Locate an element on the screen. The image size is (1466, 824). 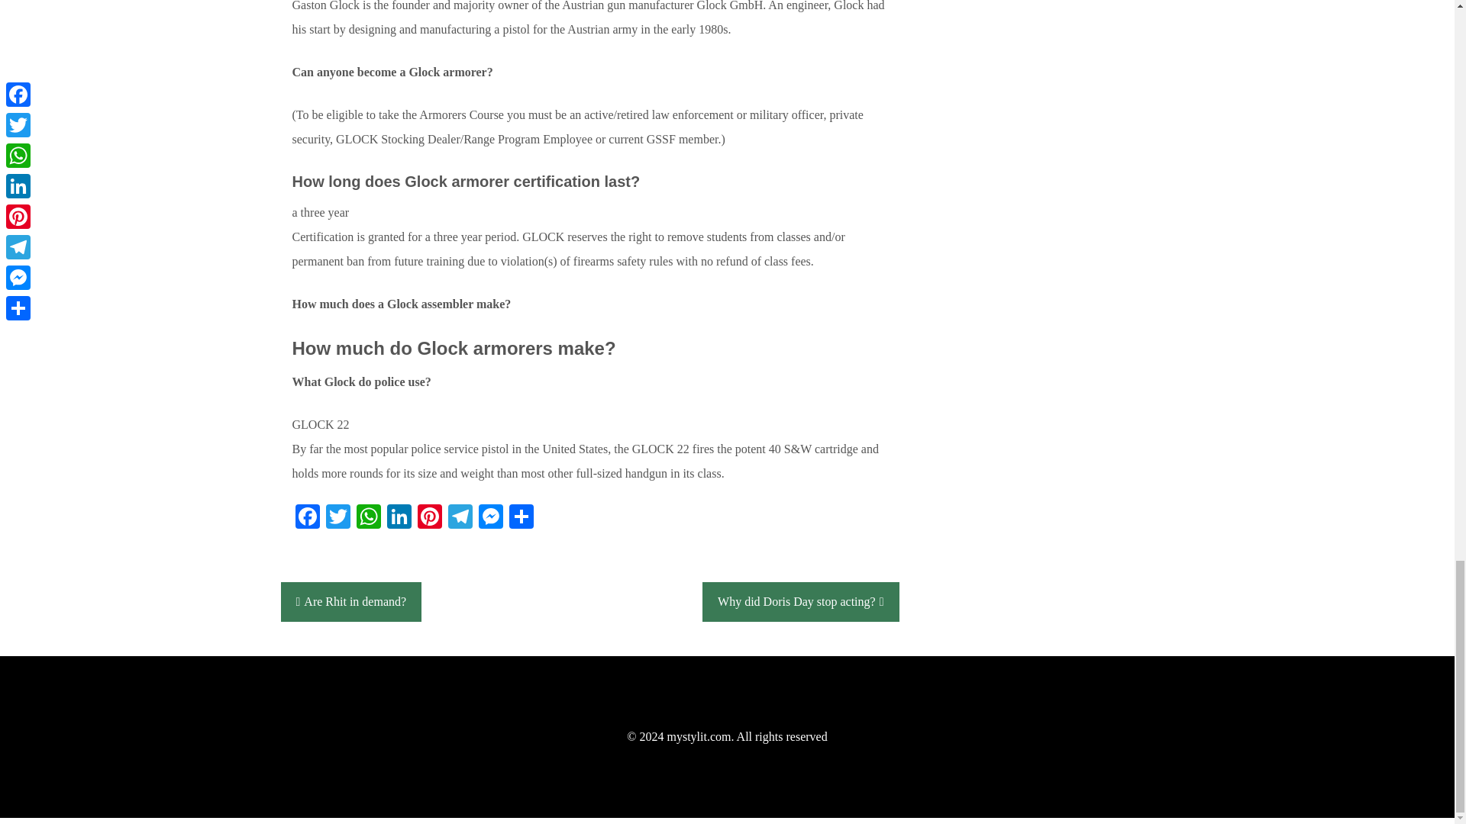
Facebook is located at coordinates (307, 517).